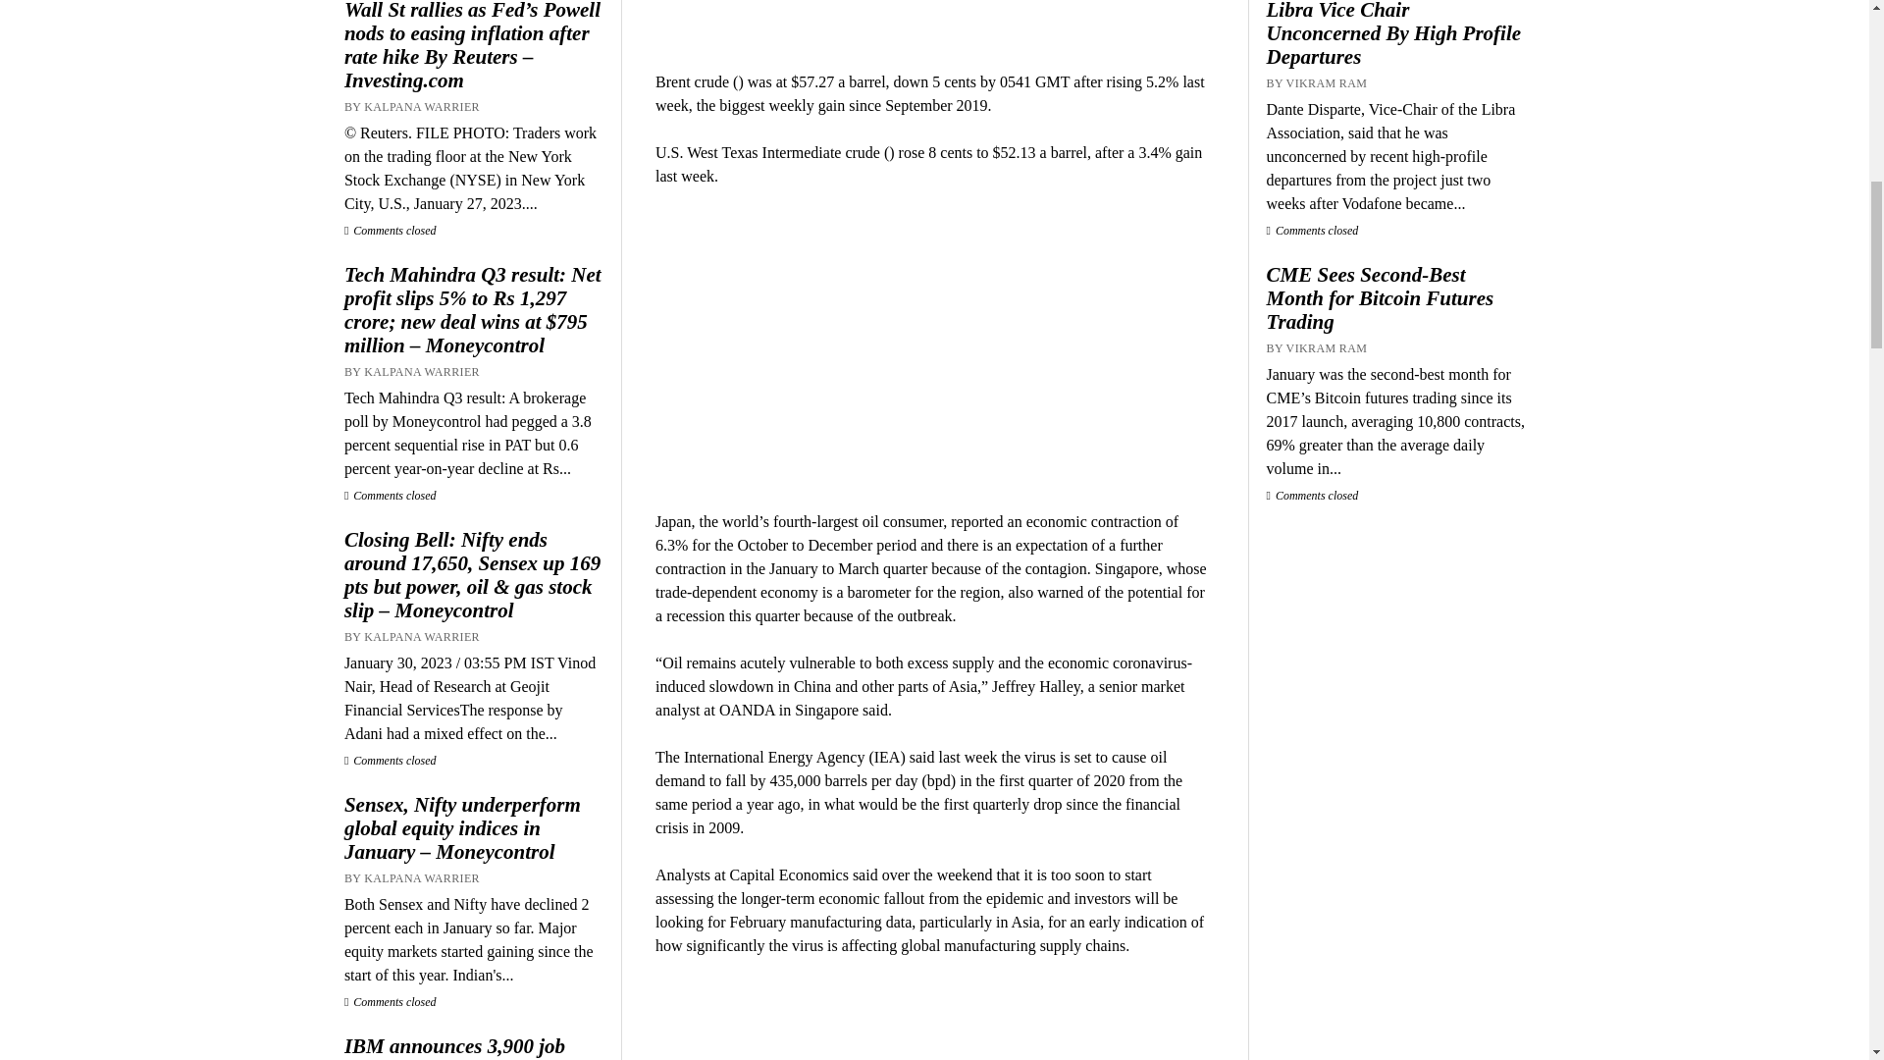 The width and height of the screenshot is (1884, 1060). Describe the element at coordinates (391, 1002) in the screenshot. I see `Comments closed` at that location.